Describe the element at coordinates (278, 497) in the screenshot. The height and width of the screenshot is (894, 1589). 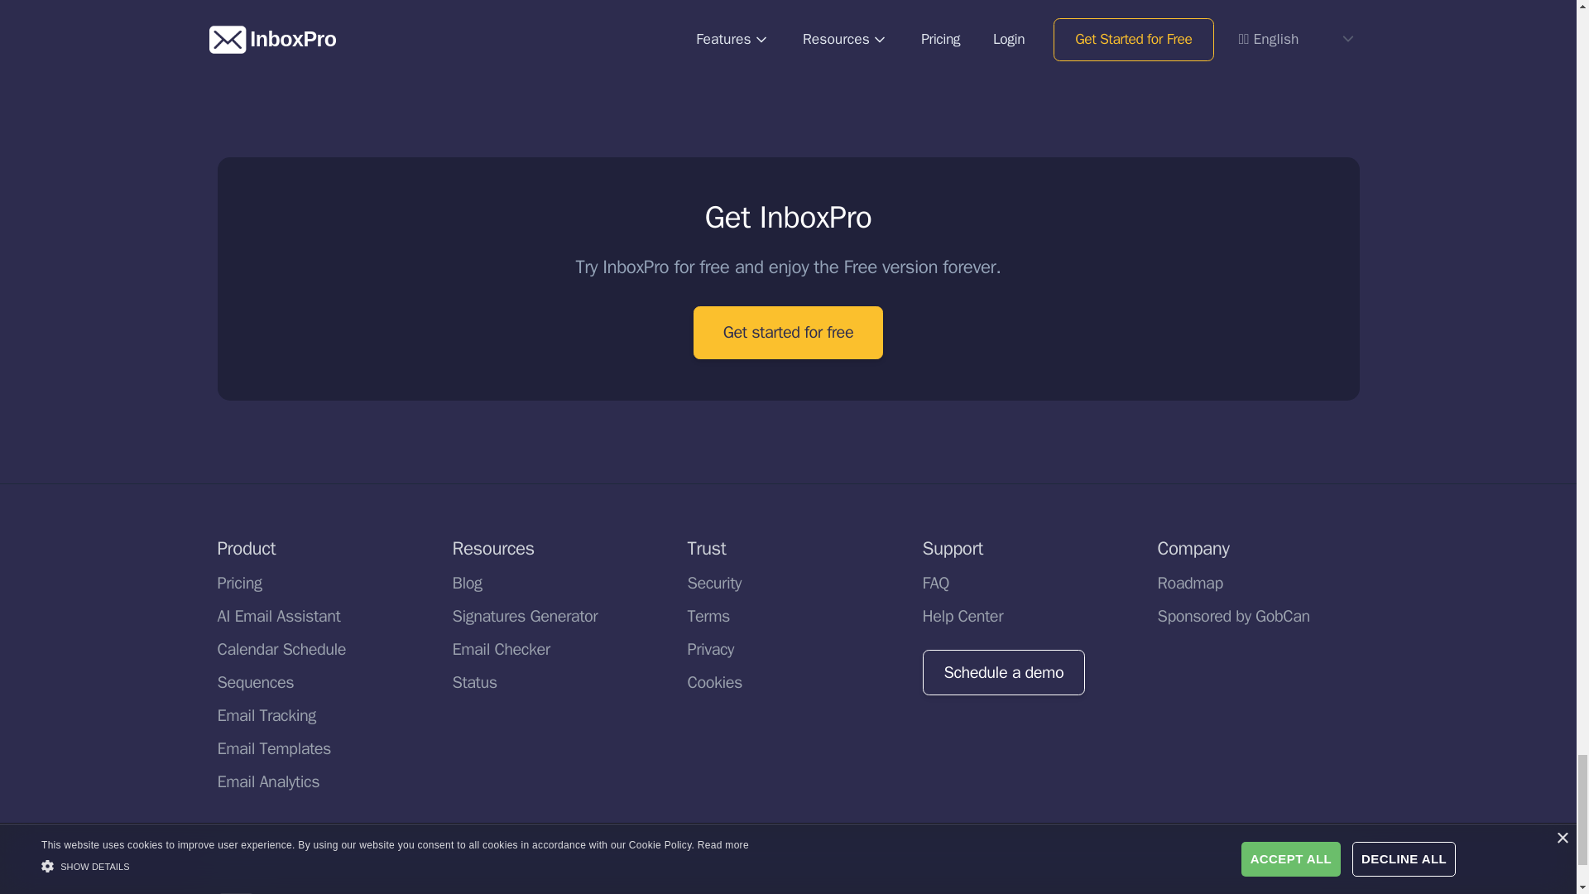
I see `AI Email Assistant` at that location.